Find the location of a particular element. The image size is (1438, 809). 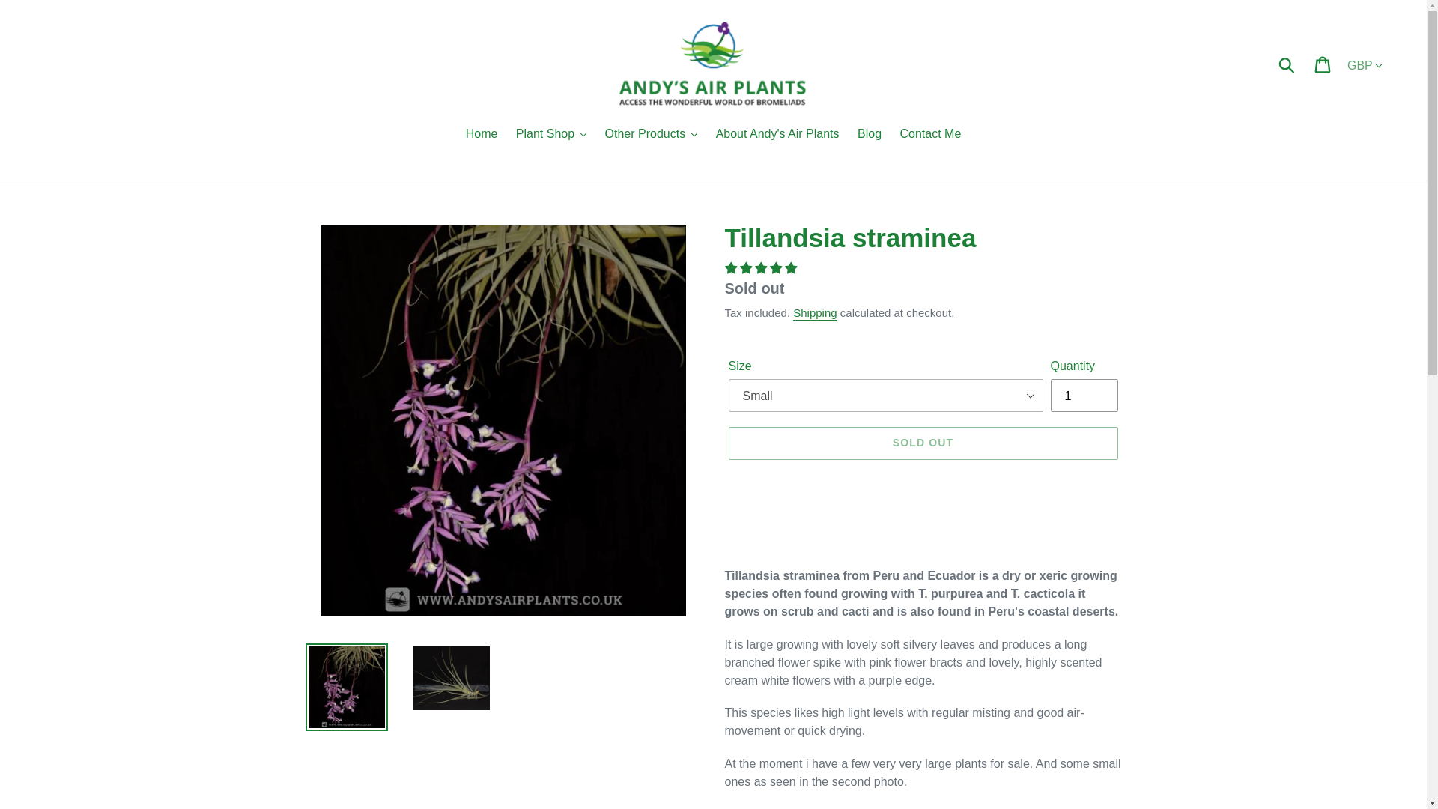

Home is located at coordinates (482, 135).